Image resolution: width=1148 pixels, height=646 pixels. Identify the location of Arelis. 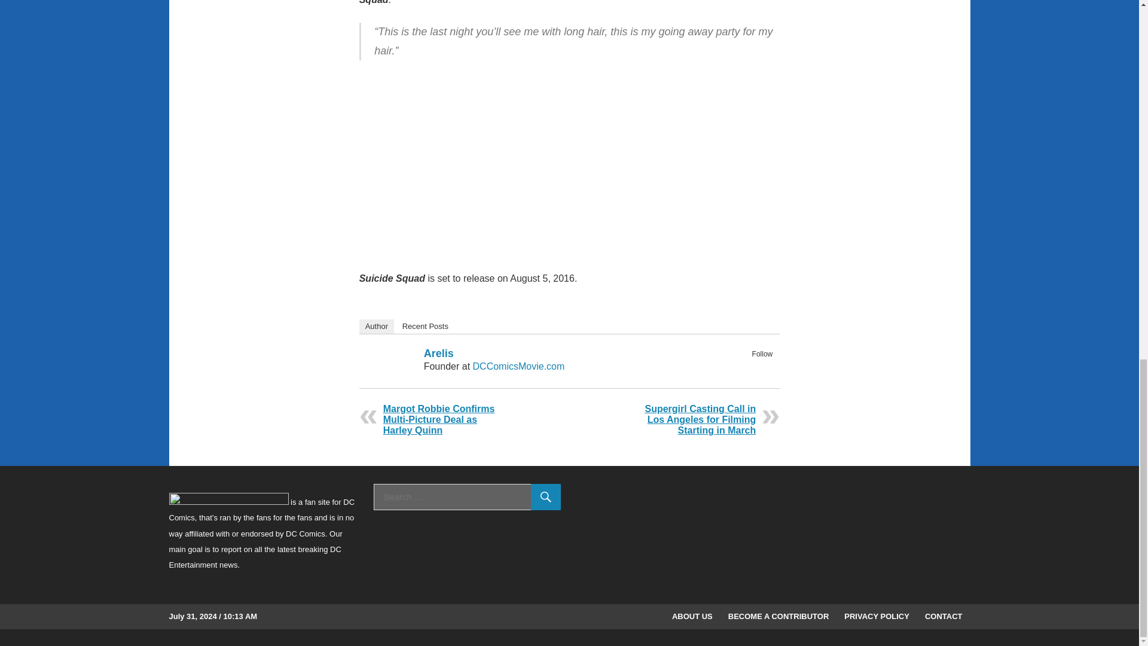
(438, 353).